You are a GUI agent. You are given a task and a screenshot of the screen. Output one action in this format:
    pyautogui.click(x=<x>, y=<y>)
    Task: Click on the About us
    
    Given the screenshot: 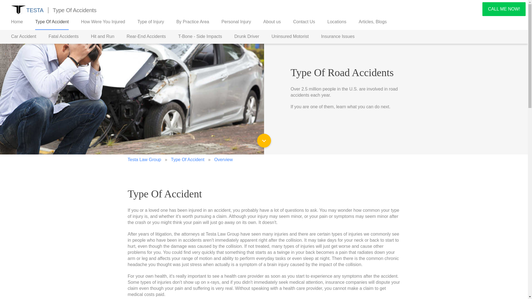 What is the action you would take?
    pyautogui.click(x=272, y=22)
    